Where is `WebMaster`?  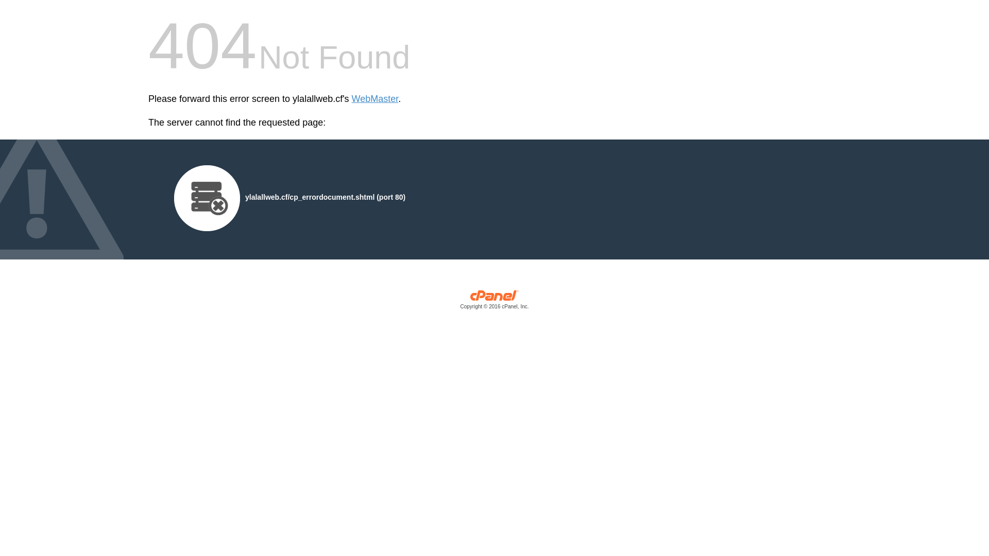
WebMaster is located at coordinates (375, 99).